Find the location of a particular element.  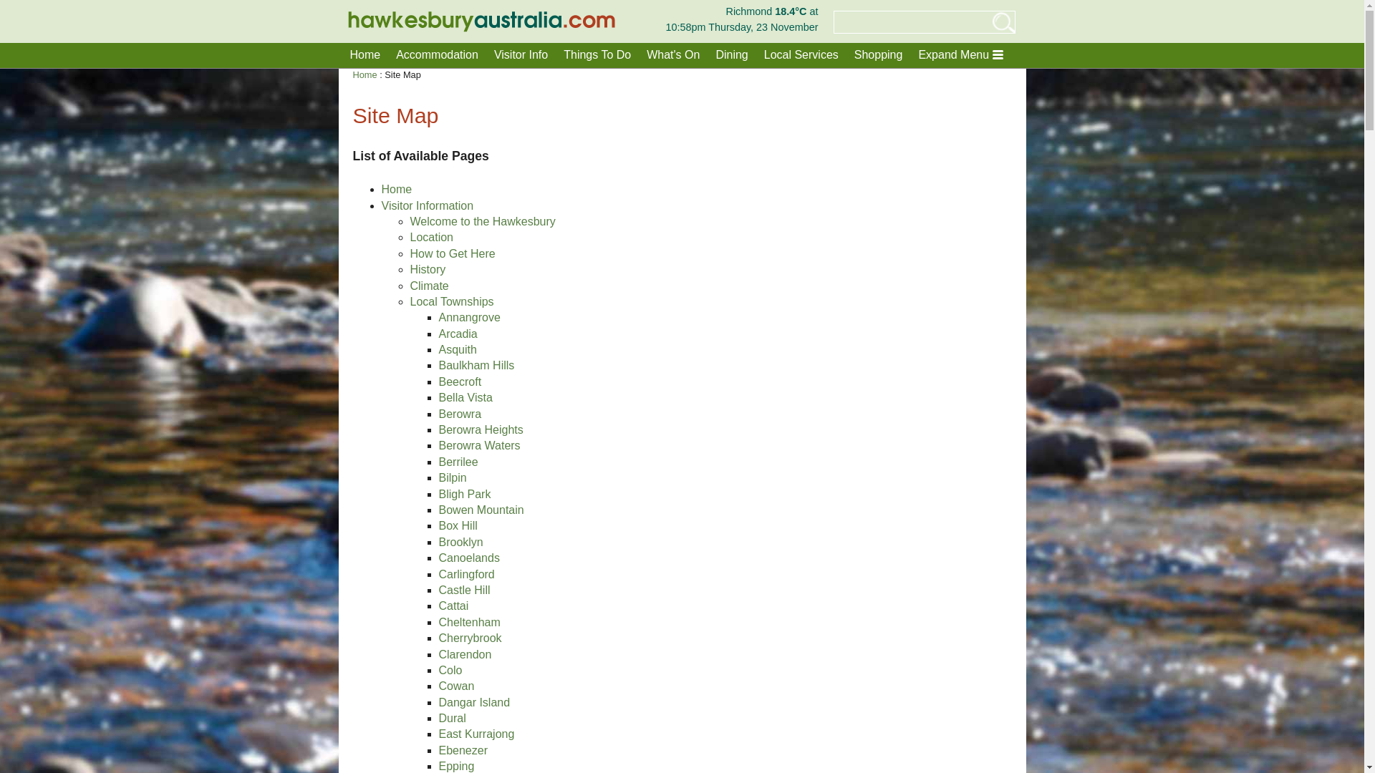

History is located at coordinates (428, 269).